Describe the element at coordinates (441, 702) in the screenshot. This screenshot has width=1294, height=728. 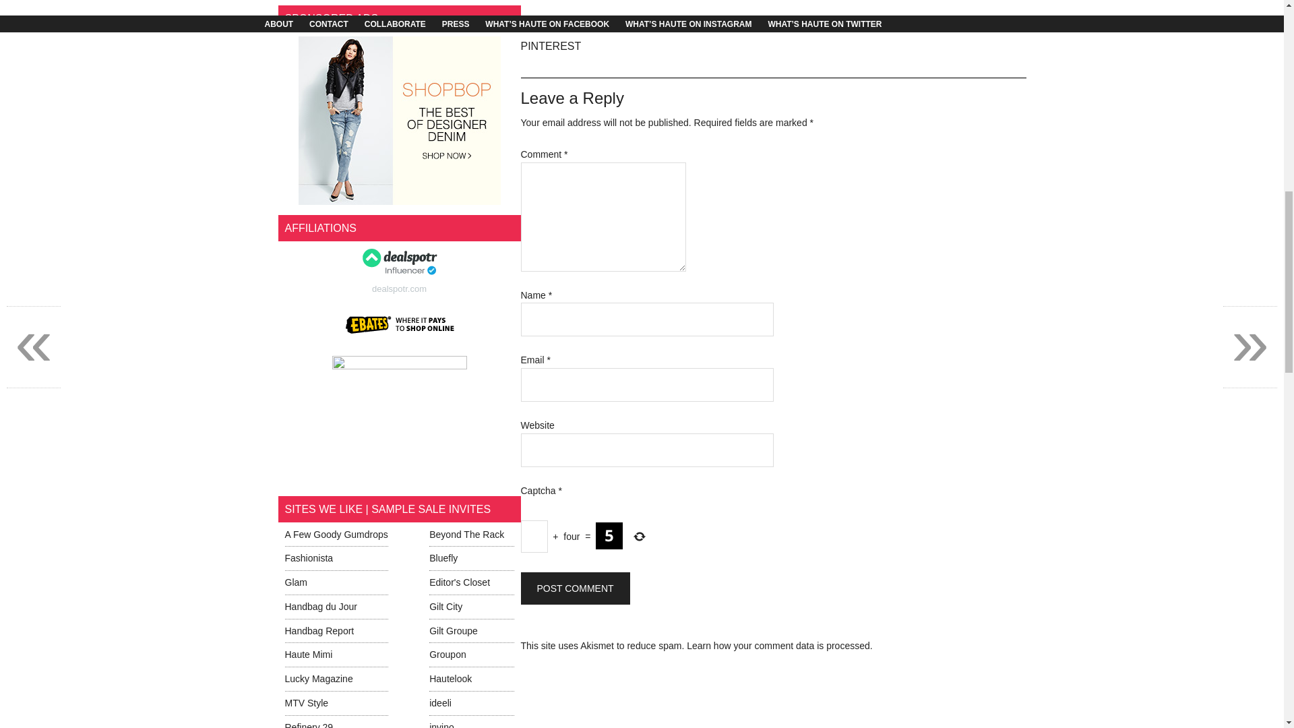
I see `ideeli invite` at that location.